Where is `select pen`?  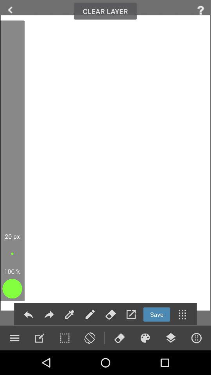 select pen is located at coordinates (90, 314).